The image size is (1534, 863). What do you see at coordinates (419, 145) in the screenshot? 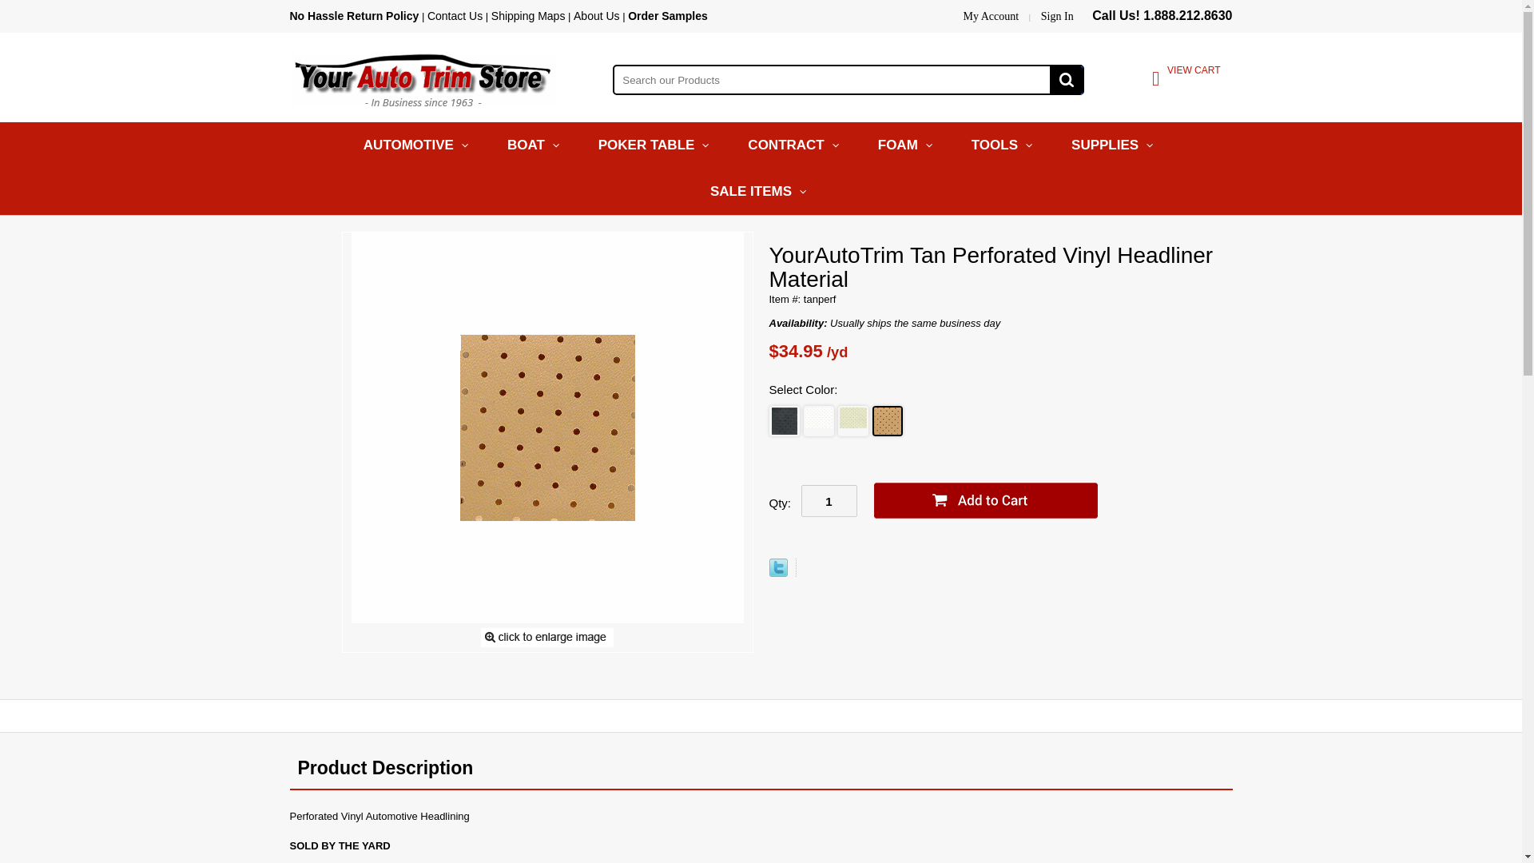
I see `AUTOMOTIVE` at bounding box center [419, 145].